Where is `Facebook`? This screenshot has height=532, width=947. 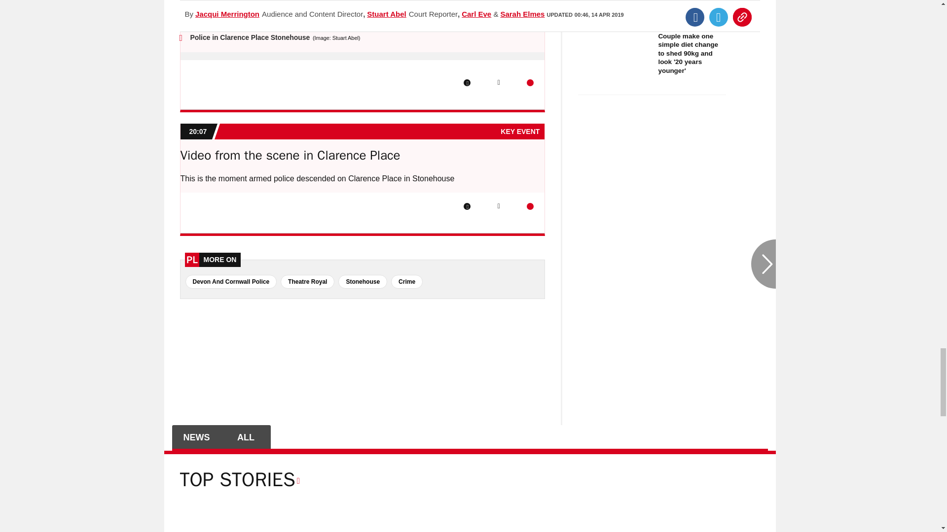
Facebook is located at coordinates (467, 82).